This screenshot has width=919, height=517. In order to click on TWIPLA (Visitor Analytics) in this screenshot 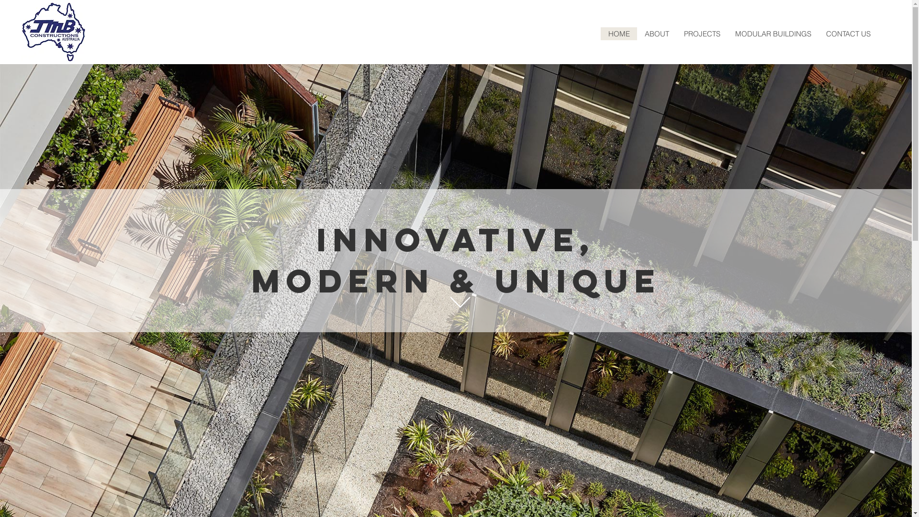, I will do `click(289, 142)`.